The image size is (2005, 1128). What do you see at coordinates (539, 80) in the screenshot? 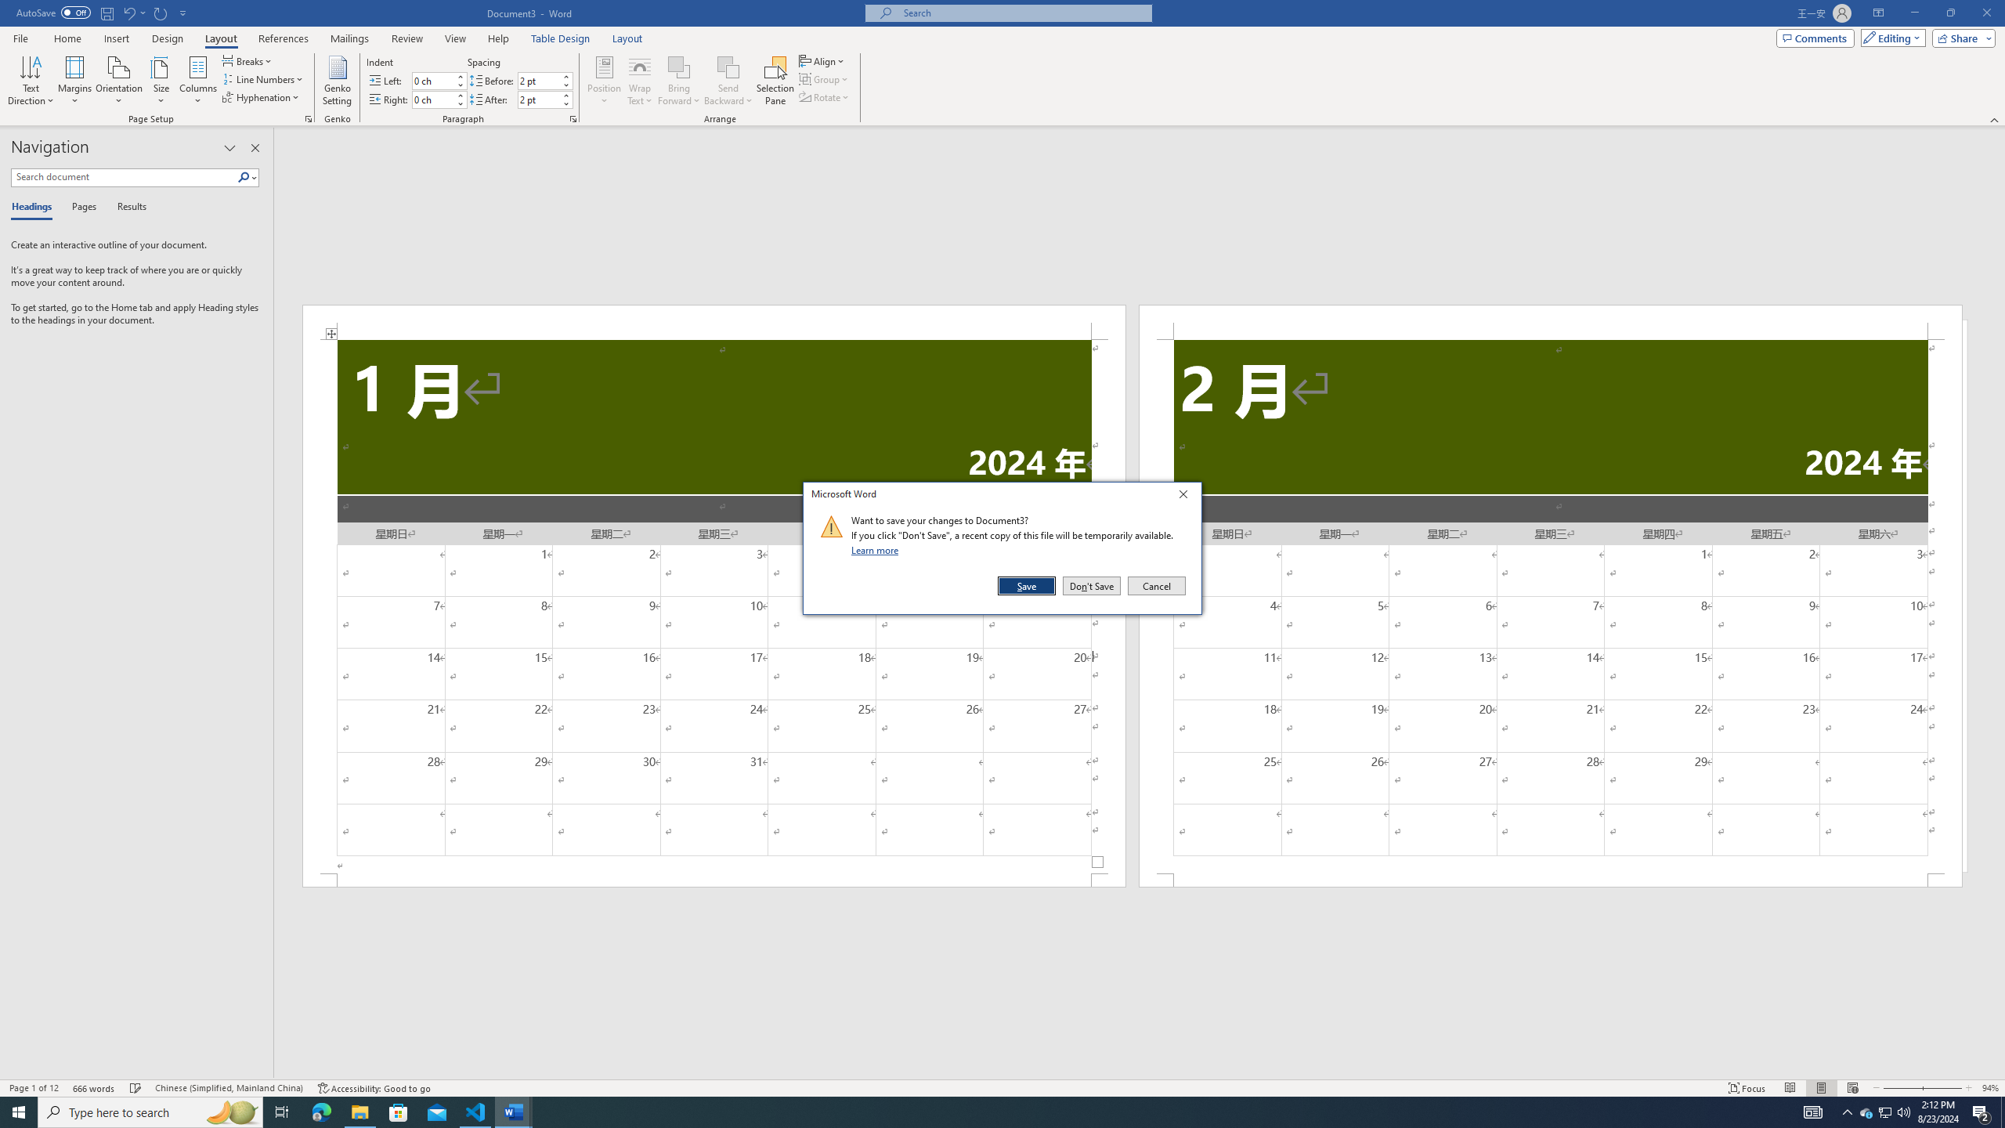
I see `Spacing Before` at bounding box center [539, 80].